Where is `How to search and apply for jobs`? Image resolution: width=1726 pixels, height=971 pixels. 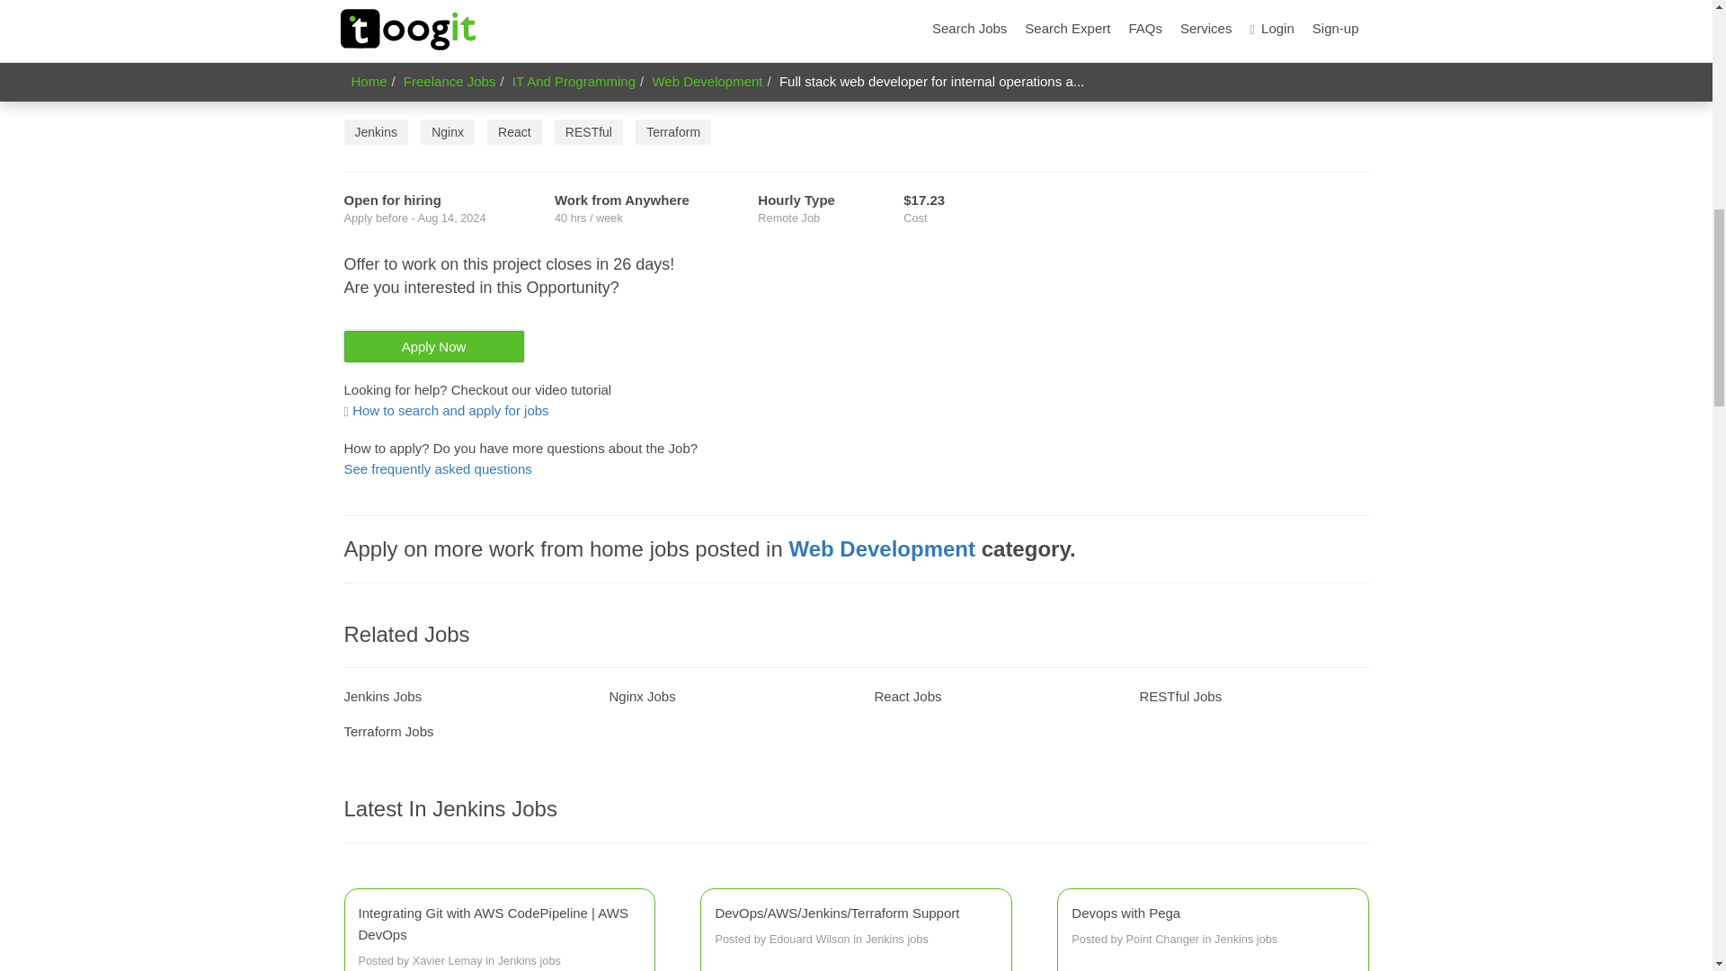 How to search and apply for jobs is located at coordinates (1212, 926).